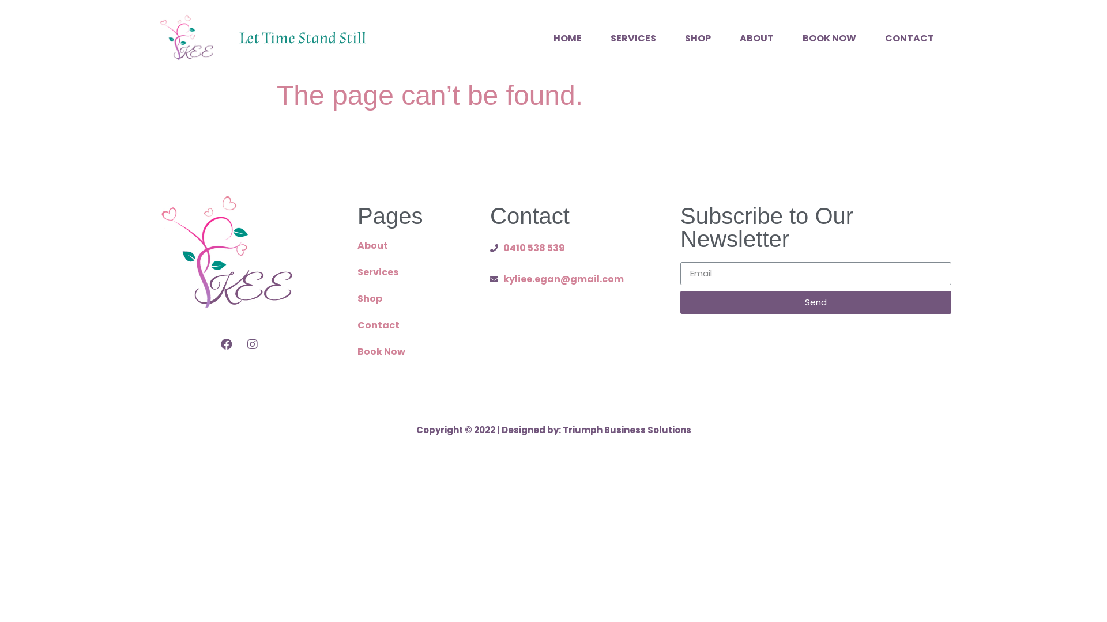 The image size is (1107, 622). I want to click on CONTACT, so click(910, 39).